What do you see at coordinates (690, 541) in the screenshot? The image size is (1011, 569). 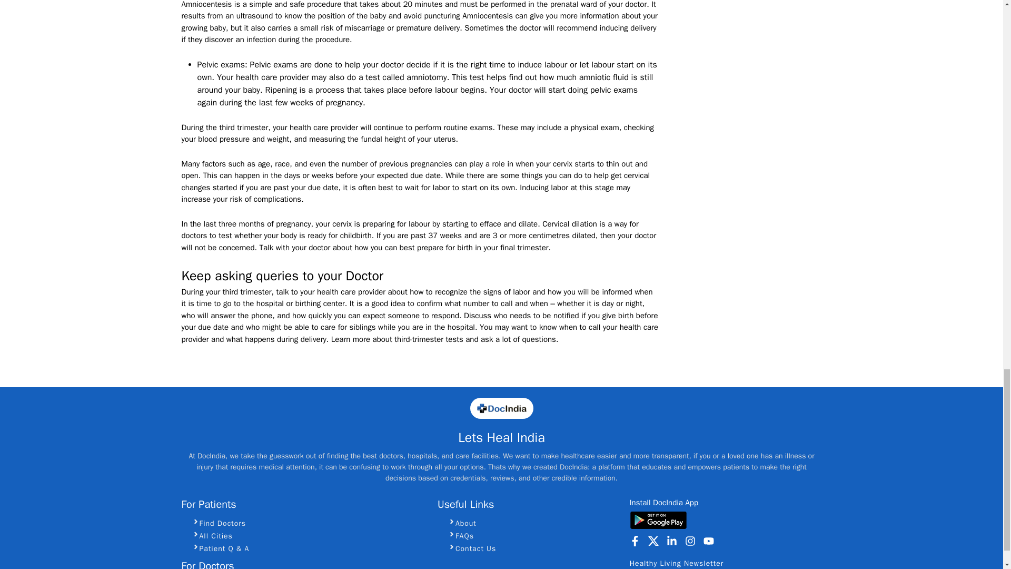 I see `Instagram` at bounding box center [690, 541].